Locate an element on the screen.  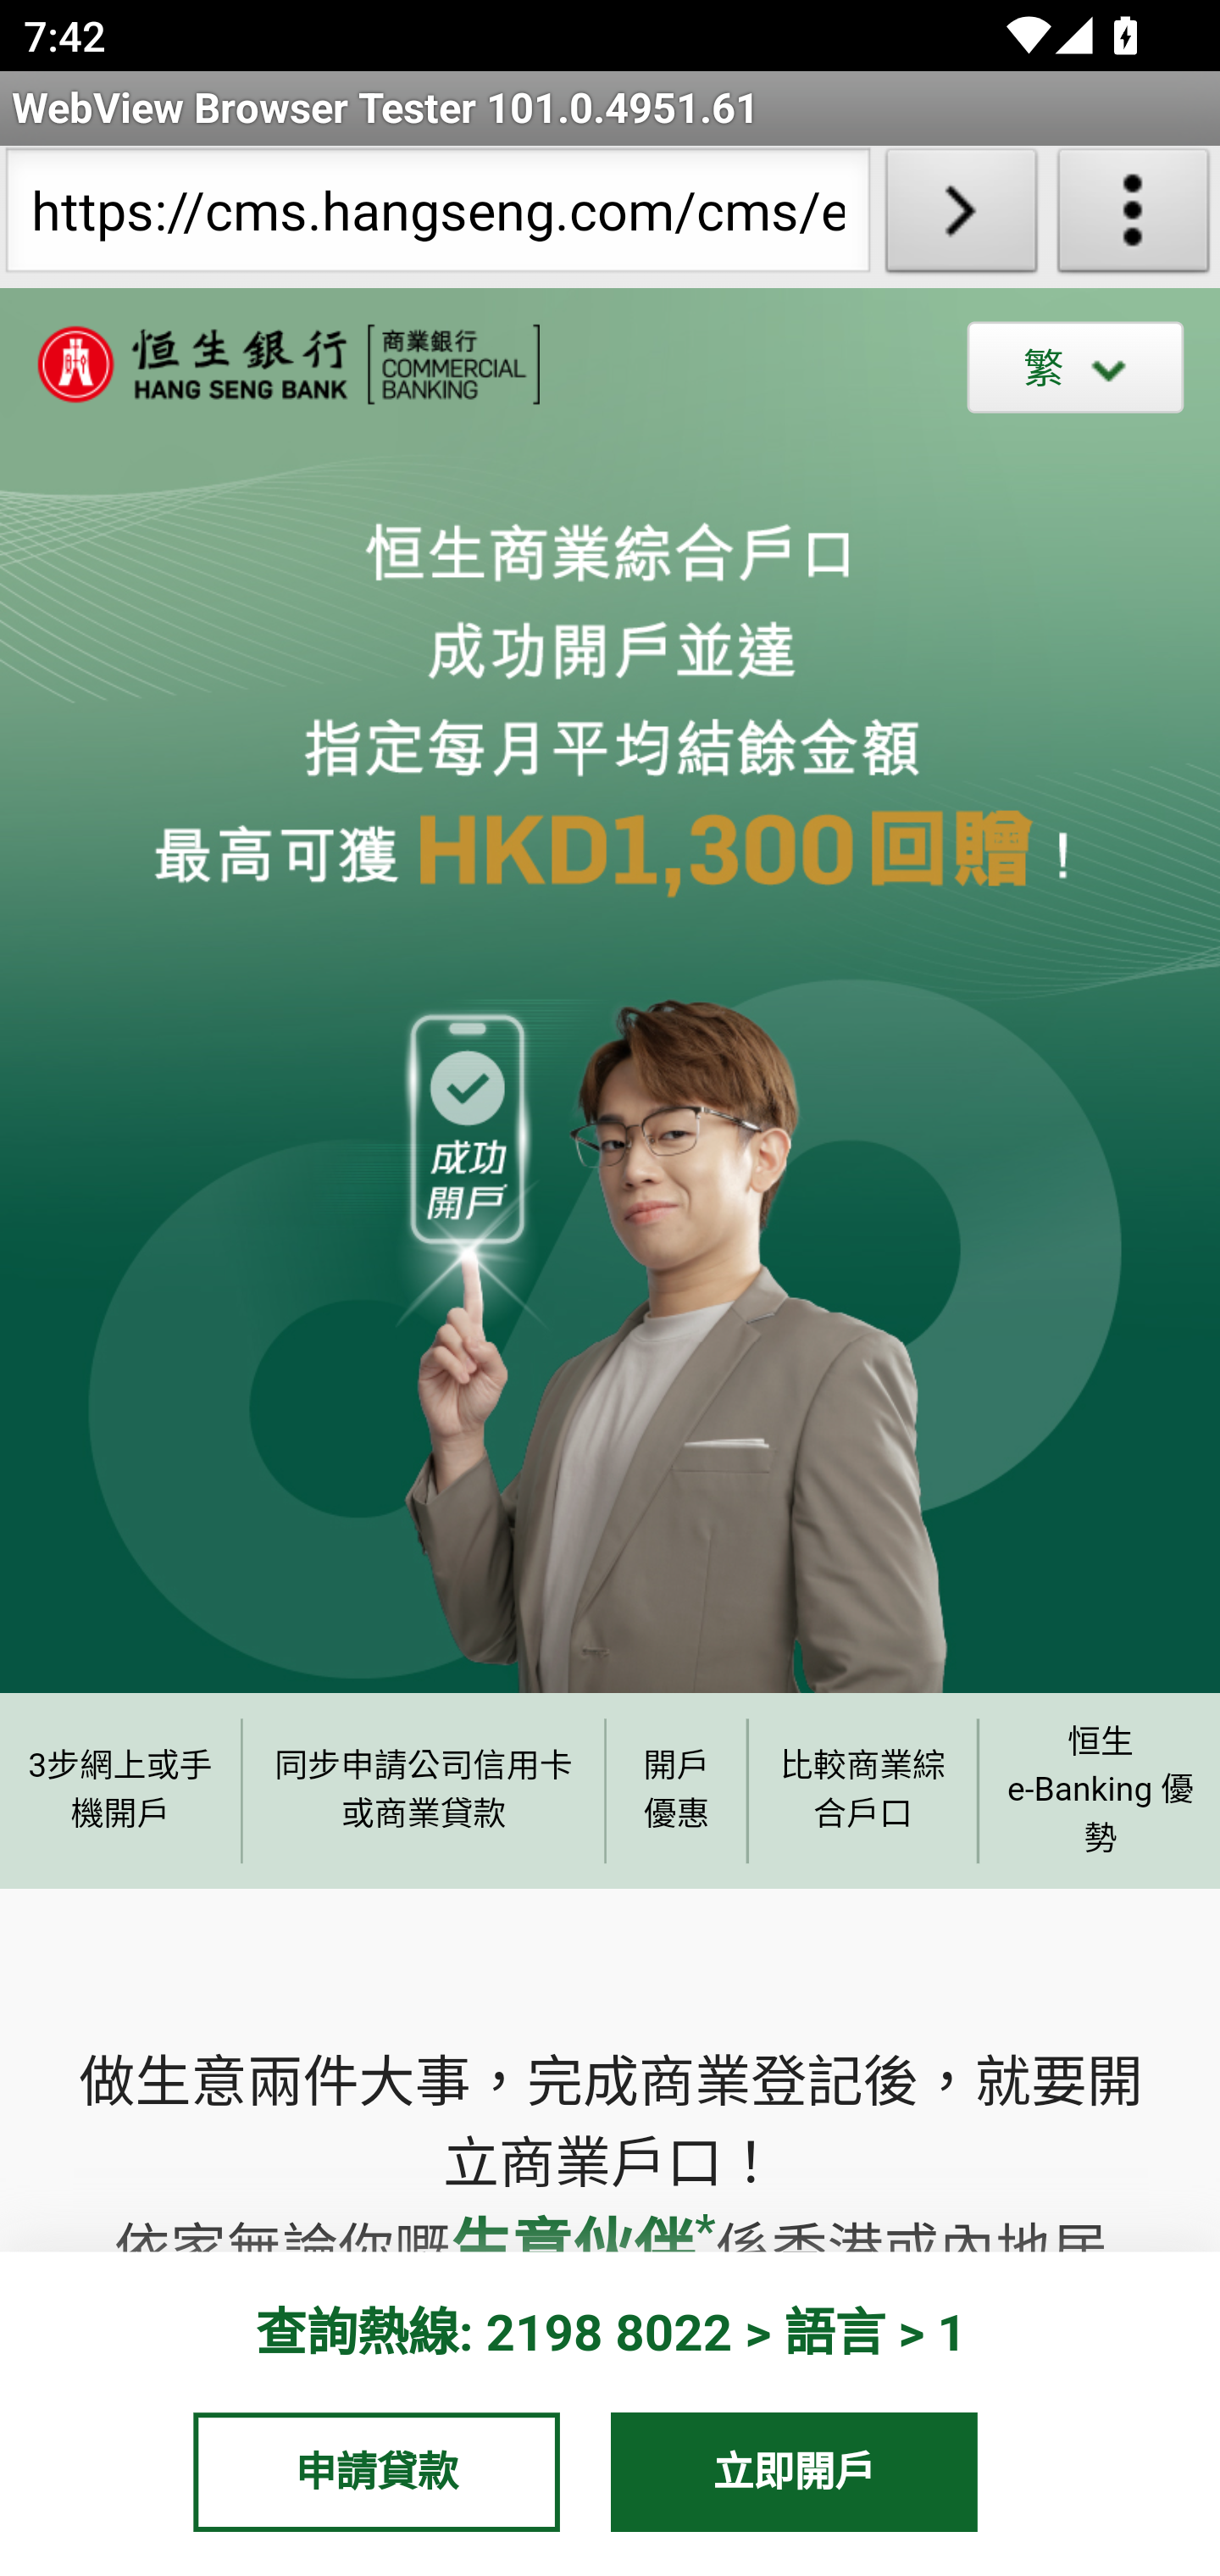
About WebView is located at coordinates (1134, 217).